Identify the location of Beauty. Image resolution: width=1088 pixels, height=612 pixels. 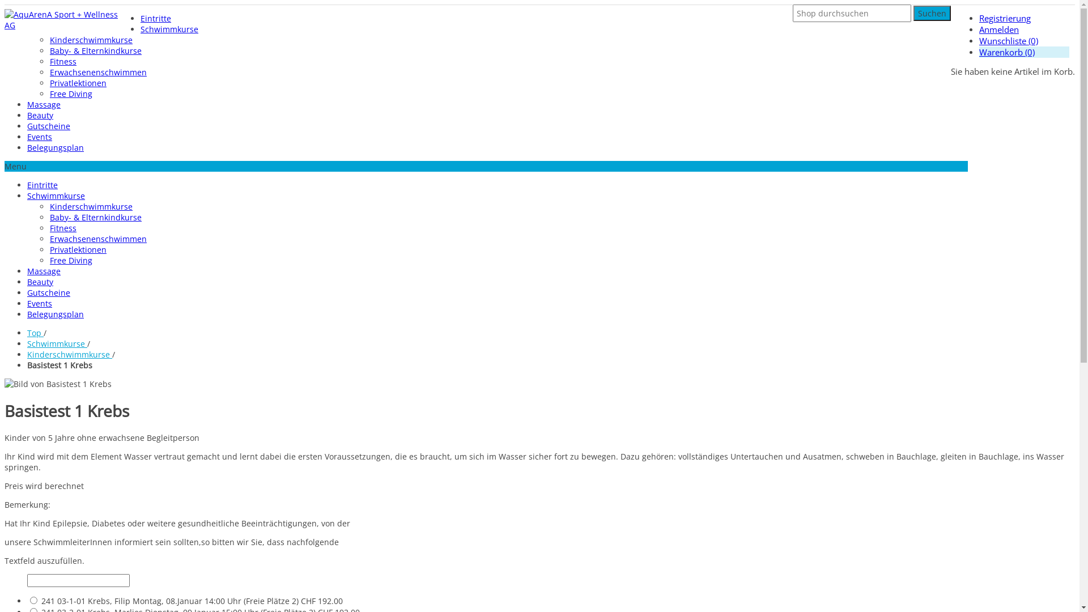
(40, 282).